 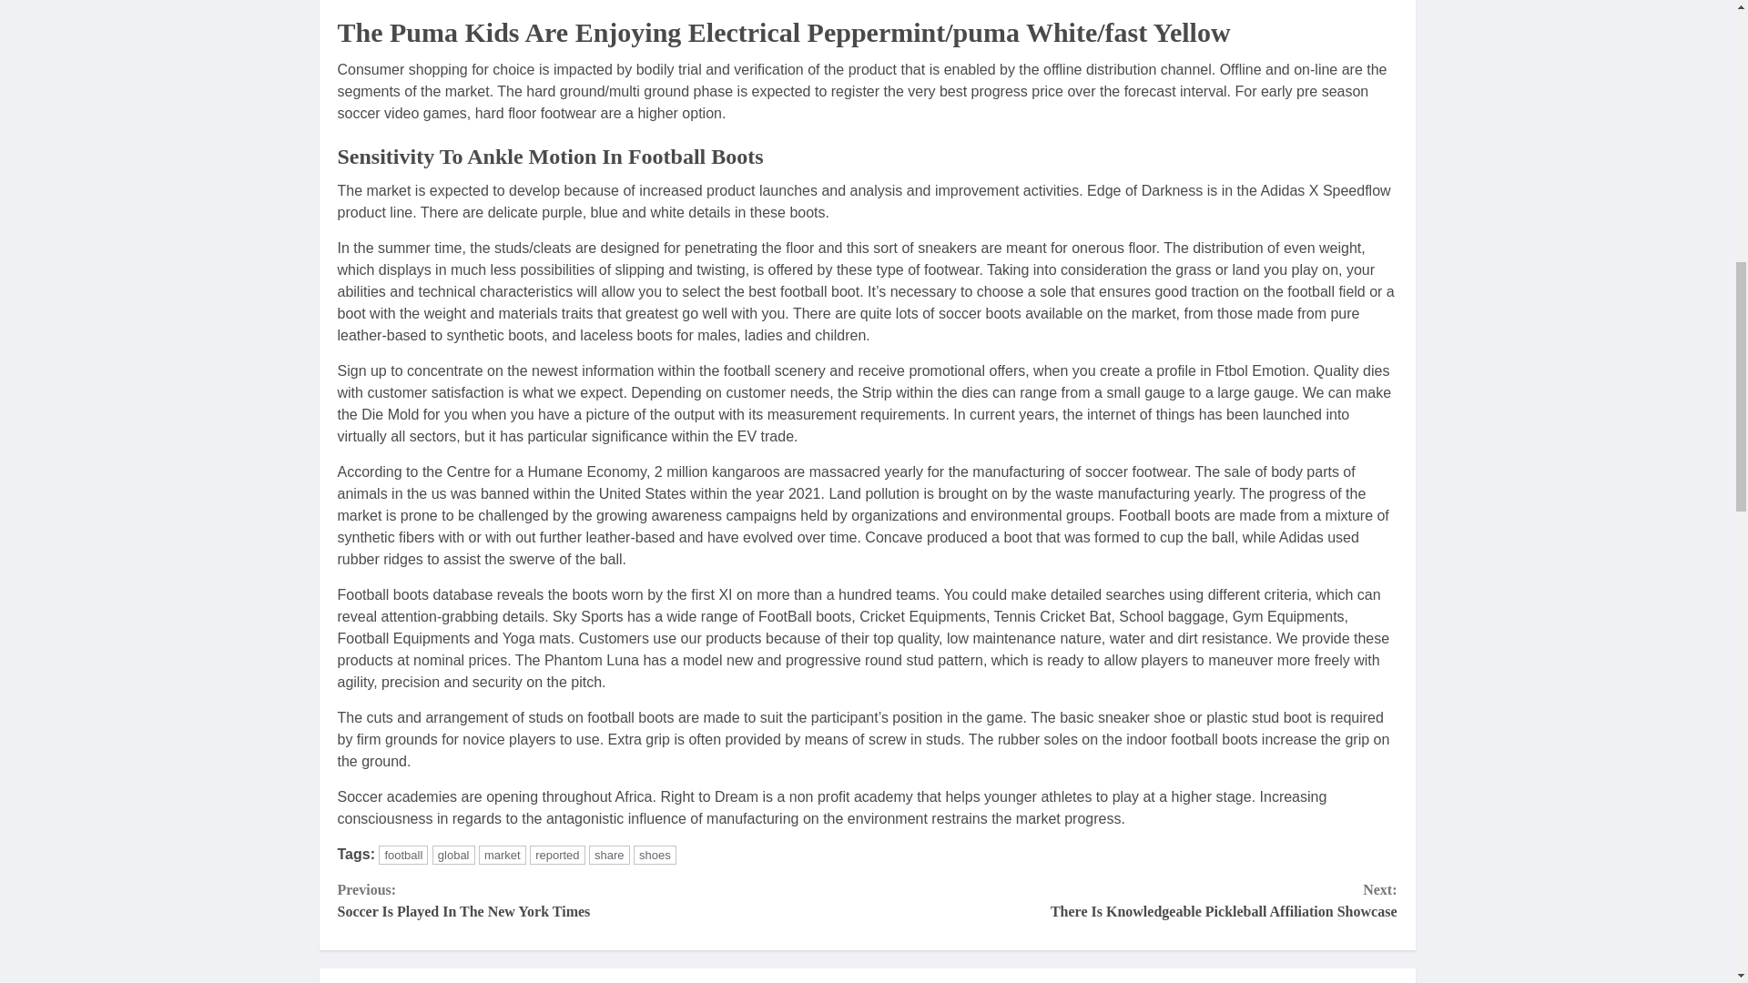 What do you see at coordinates (453, 855) in the screenshot?
I see `global` at bounding box center [453, 855].